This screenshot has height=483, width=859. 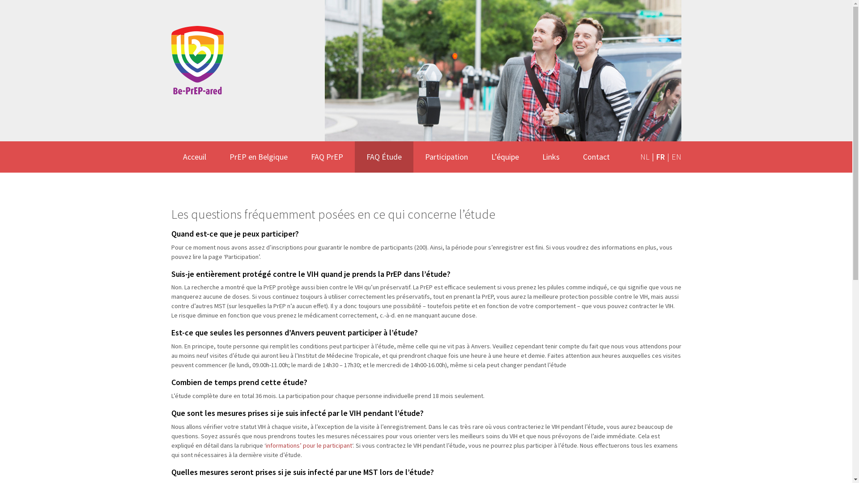 What do you see at coordinates (673, 157) in the screenshot?
I see `EN` at bounding box center [673, 157].